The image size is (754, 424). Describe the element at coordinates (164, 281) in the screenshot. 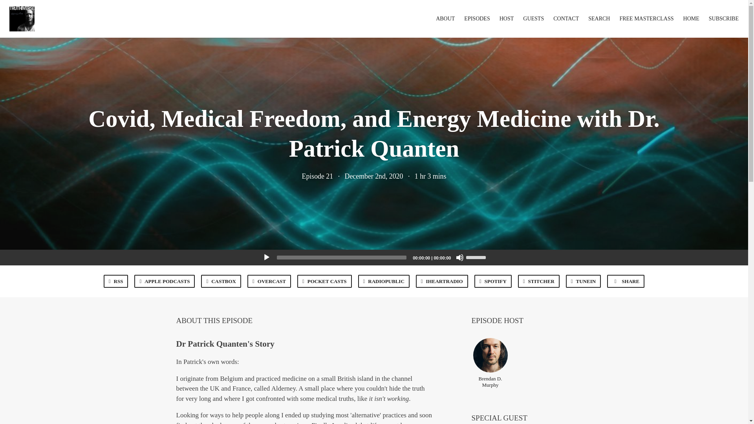

I see `APPLE PODCASTS` at that location.